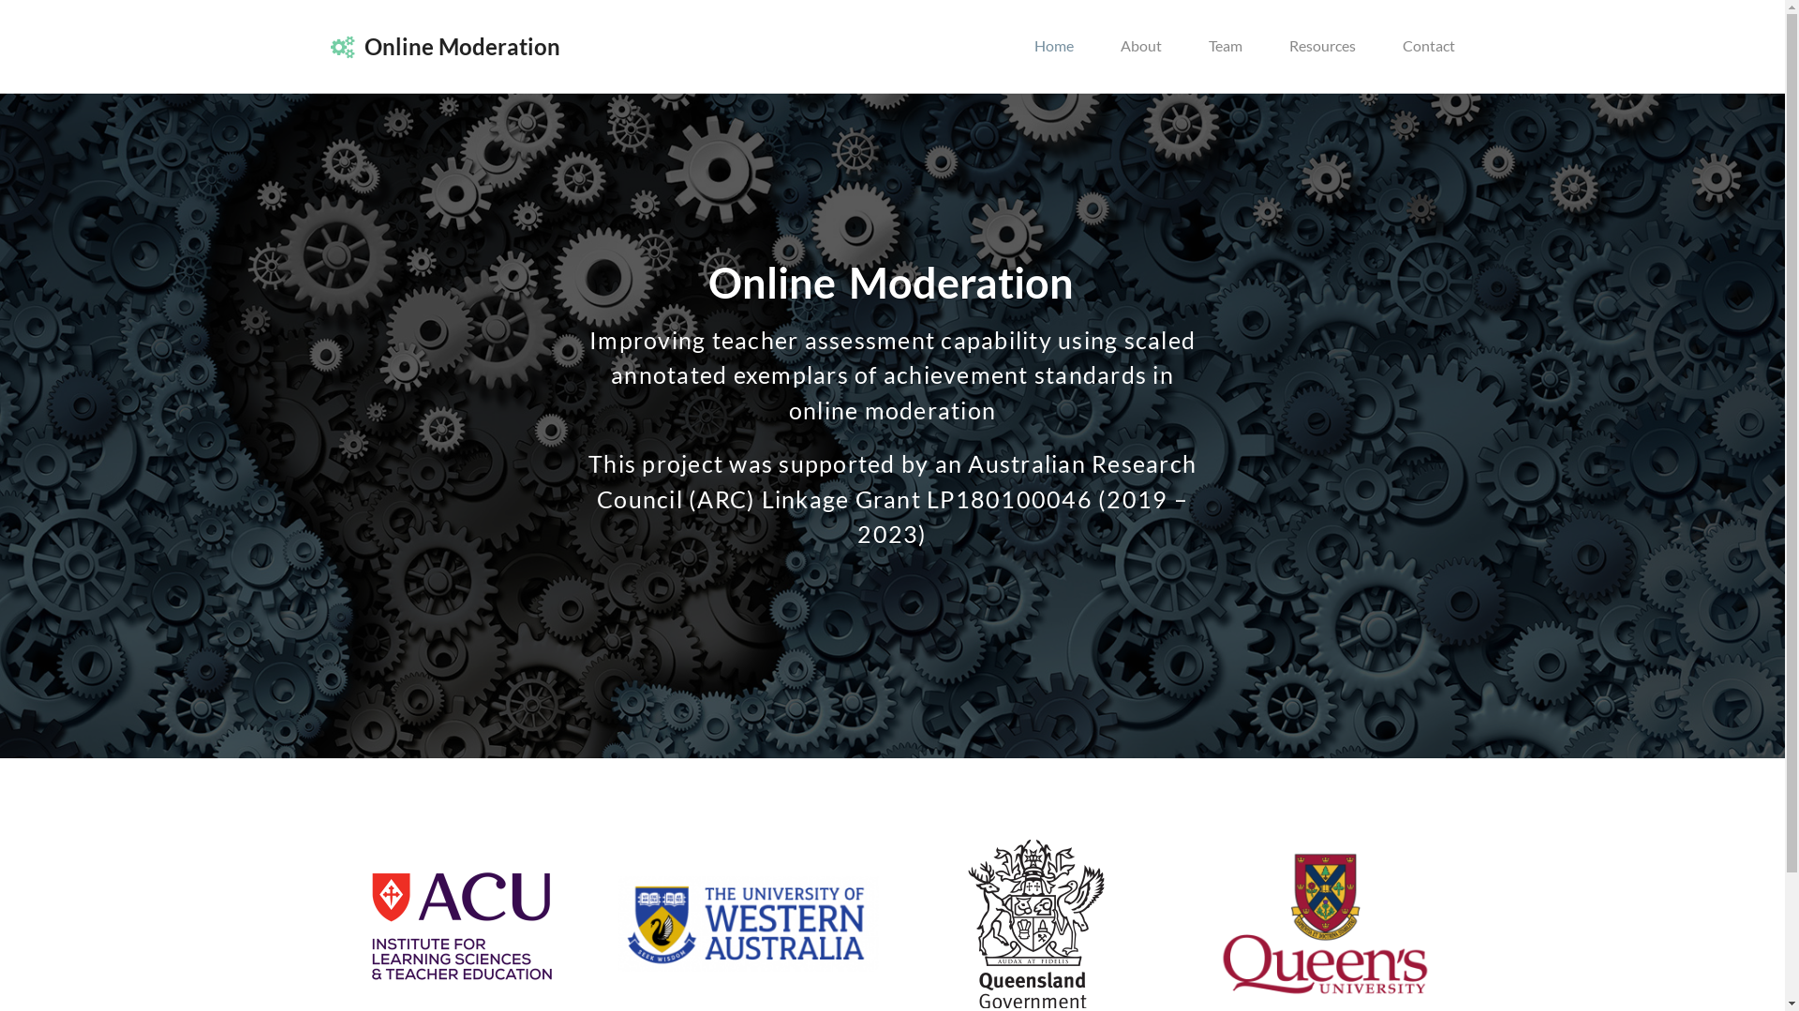 The height and width of the screenshot is (1011, 1799). What do you see at coordinates (444, 47) in the screenshot?
I see `Online Moderation` at bounding box center [444, 47].